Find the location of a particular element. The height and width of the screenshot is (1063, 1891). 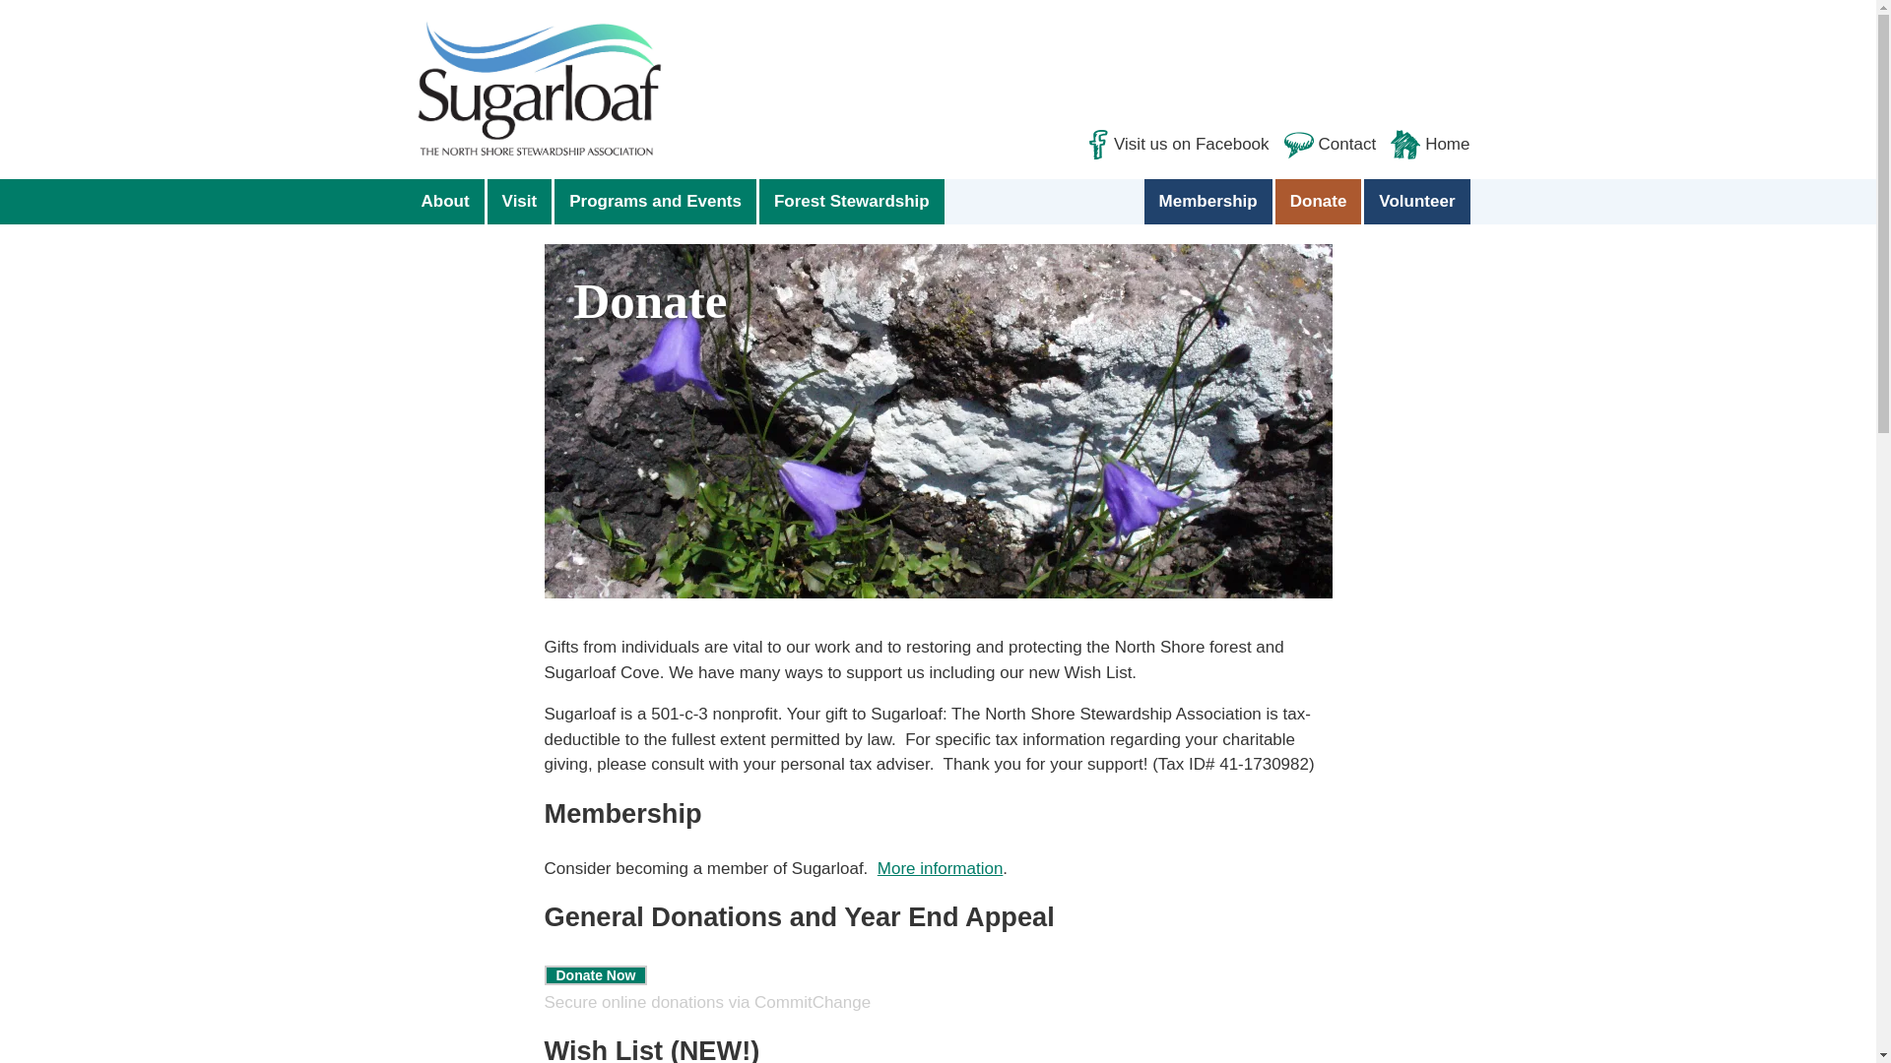

Programs and Events is located at coordinates (656, 201).